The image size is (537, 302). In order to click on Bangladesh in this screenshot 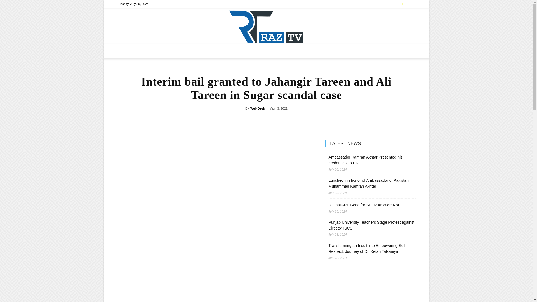, I will do `click(208, 51)`.